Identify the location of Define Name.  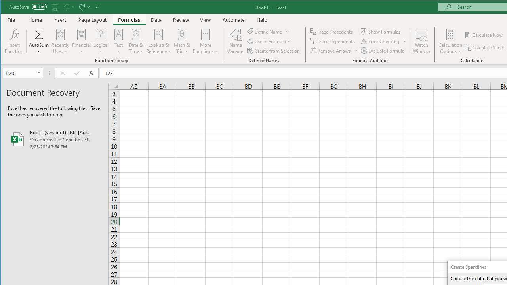
(268, 32).